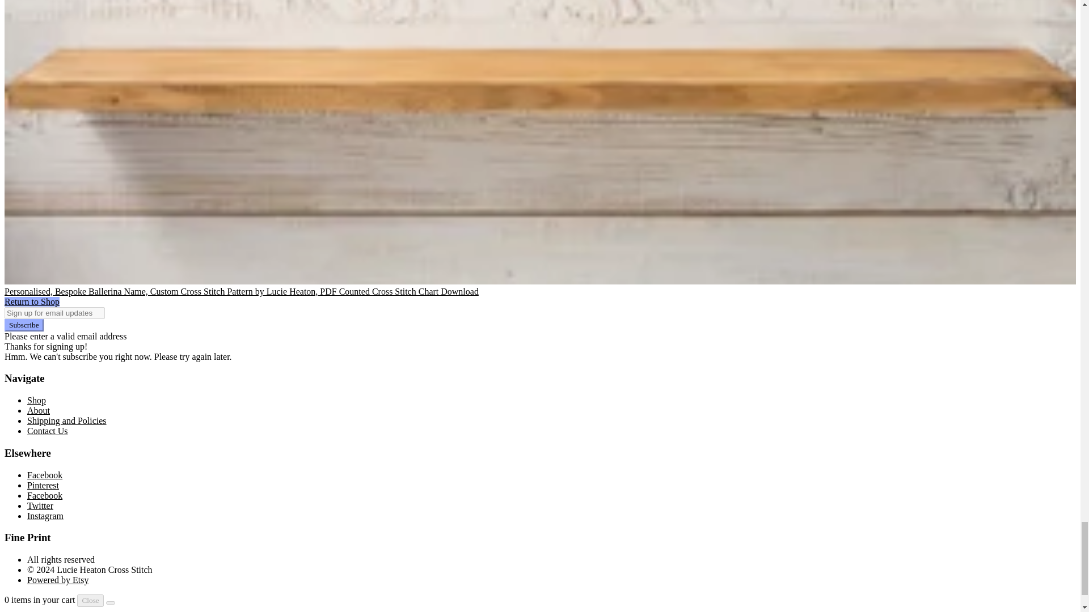 This screenshot has height=612, width=1089. What do you see at coordinates (90, 601) in the screenshot?
I see `Close` at bounding box center [90, 601].